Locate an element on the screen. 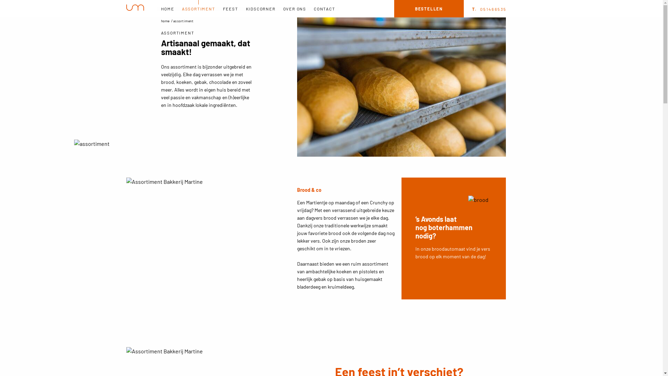 Image resolution: width=668 pixels, height=376 pixels. FEEST is located at coordinates (231, 9).